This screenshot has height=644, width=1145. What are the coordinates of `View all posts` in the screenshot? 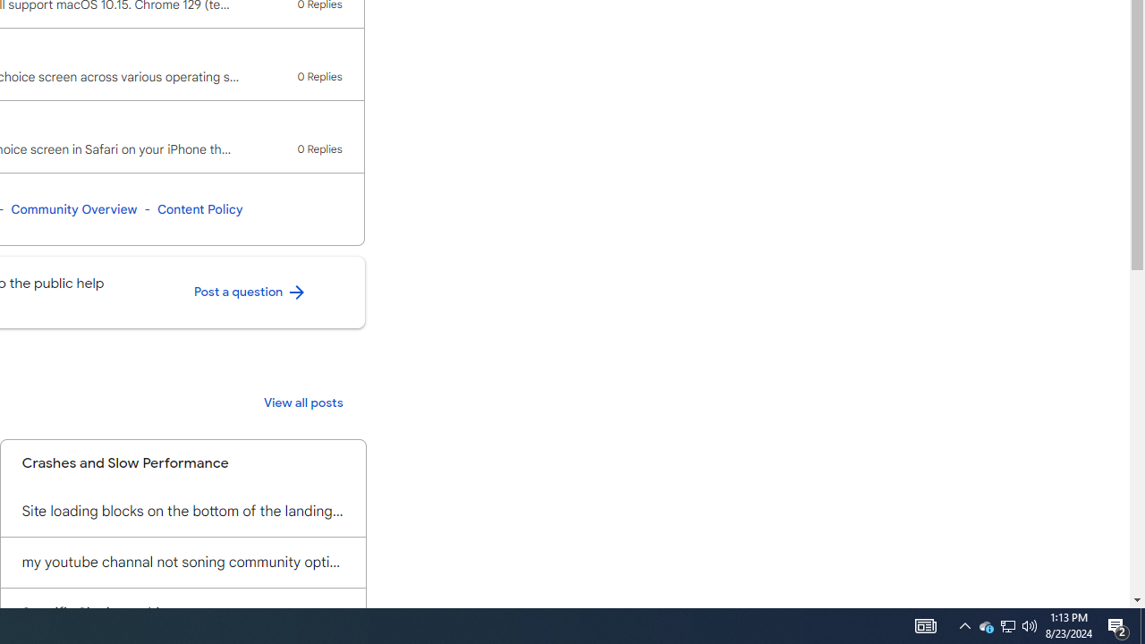 It's located at (303, 402).